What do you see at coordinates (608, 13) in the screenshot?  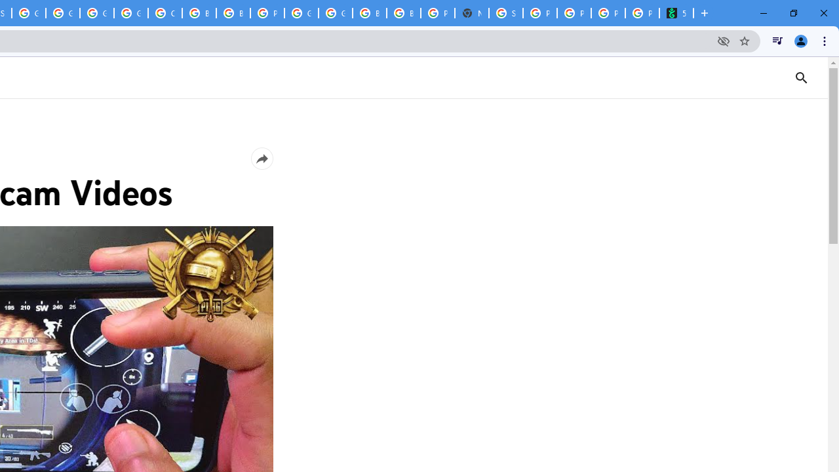 I see `Privacy Checkup` at bounding box center [608, 13].